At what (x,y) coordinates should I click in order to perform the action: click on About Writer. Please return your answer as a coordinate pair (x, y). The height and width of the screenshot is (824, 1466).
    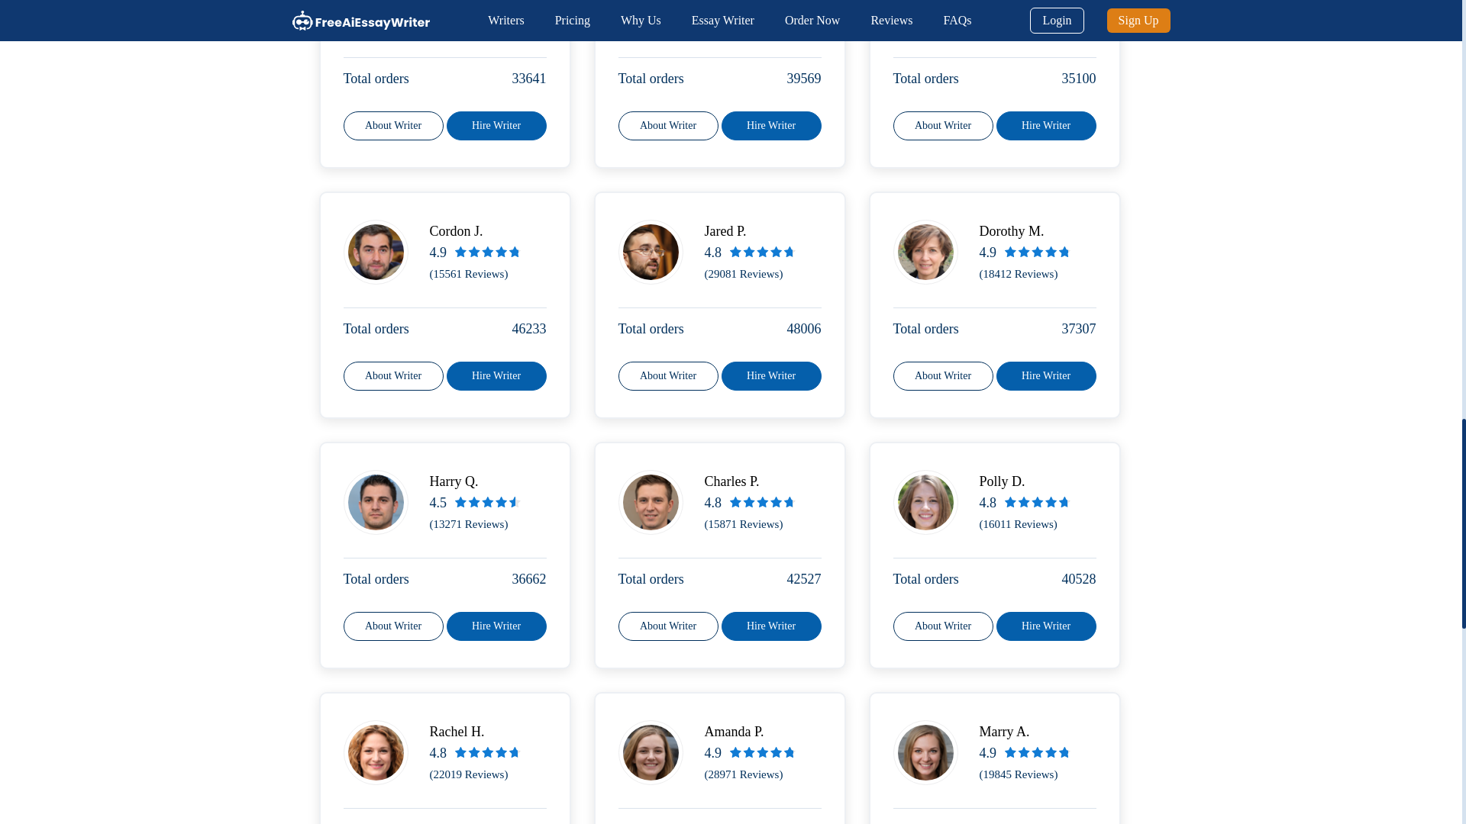
    Looking at the image, I should click on (943, 375).